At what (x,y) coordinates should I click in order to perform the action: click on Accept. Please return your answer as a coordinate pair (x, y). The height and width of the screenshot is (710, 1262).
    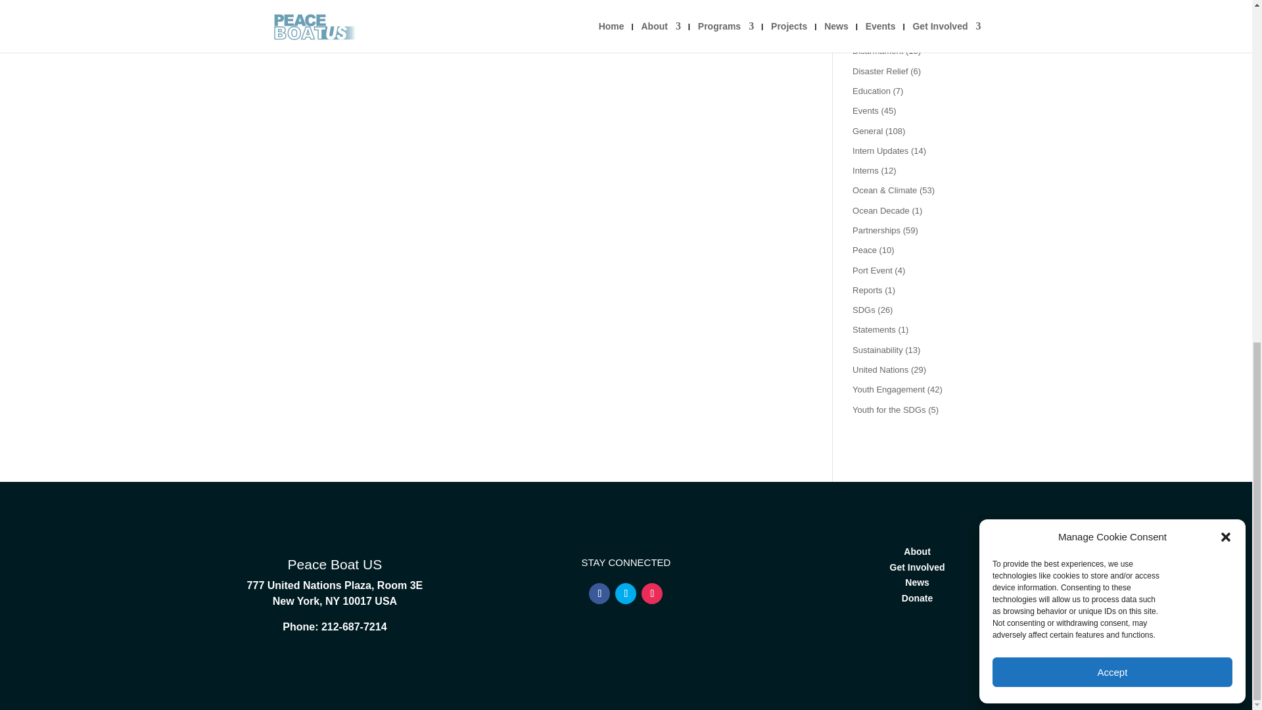
    Looking at the image, I should click on (1112, 13).